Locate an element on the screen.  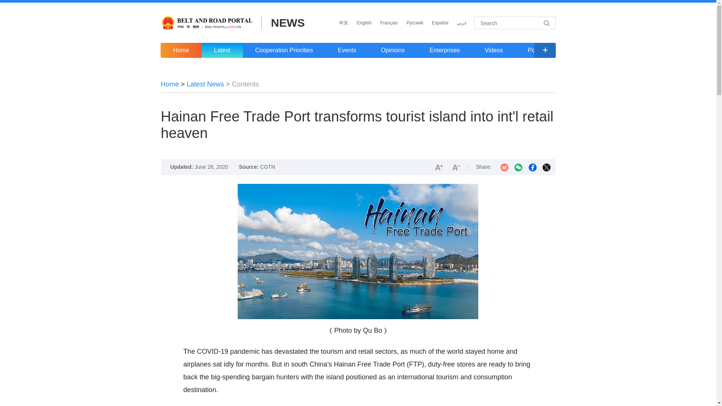
Videos is located at coordinates (493, 50).